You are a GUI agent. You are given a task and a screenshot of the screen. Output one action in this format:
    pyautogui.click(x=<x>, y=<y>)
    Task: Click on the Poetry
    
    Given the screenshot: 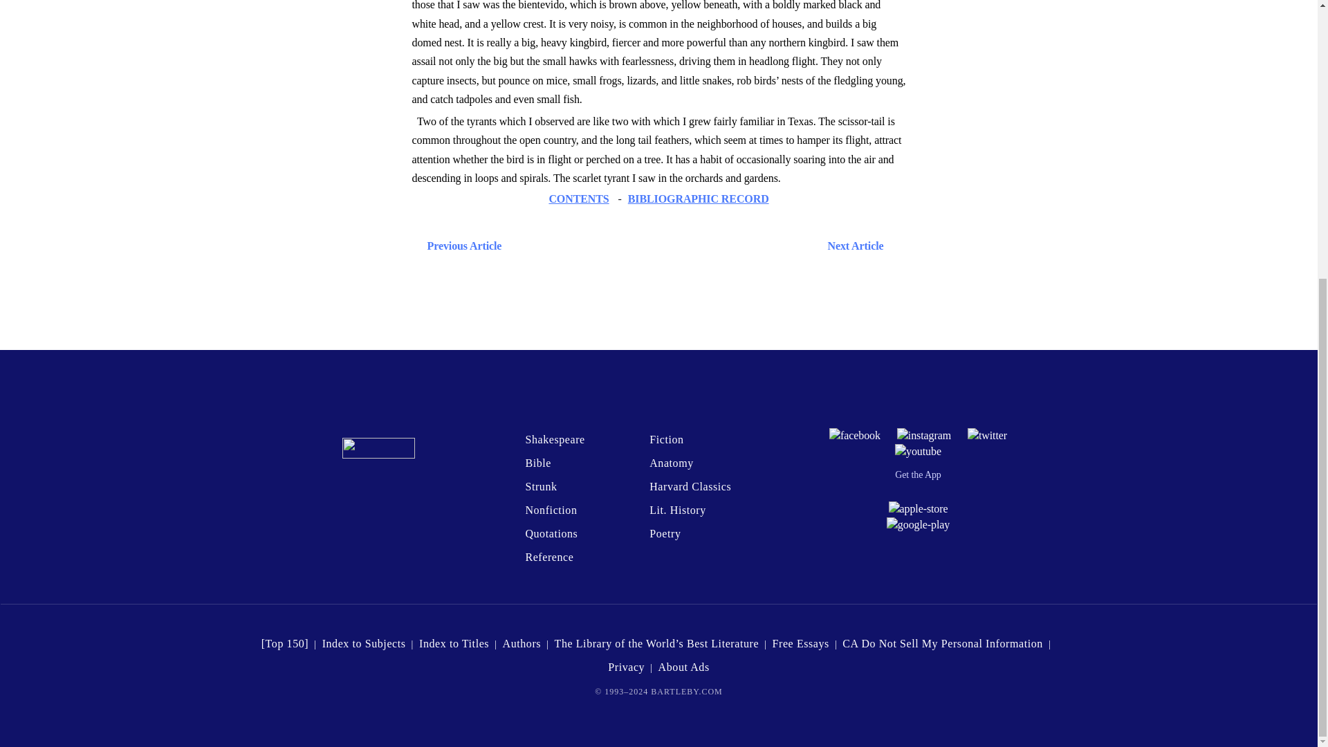 What is the action you would take?
    pyautogui.click(x=664, y=533)
    